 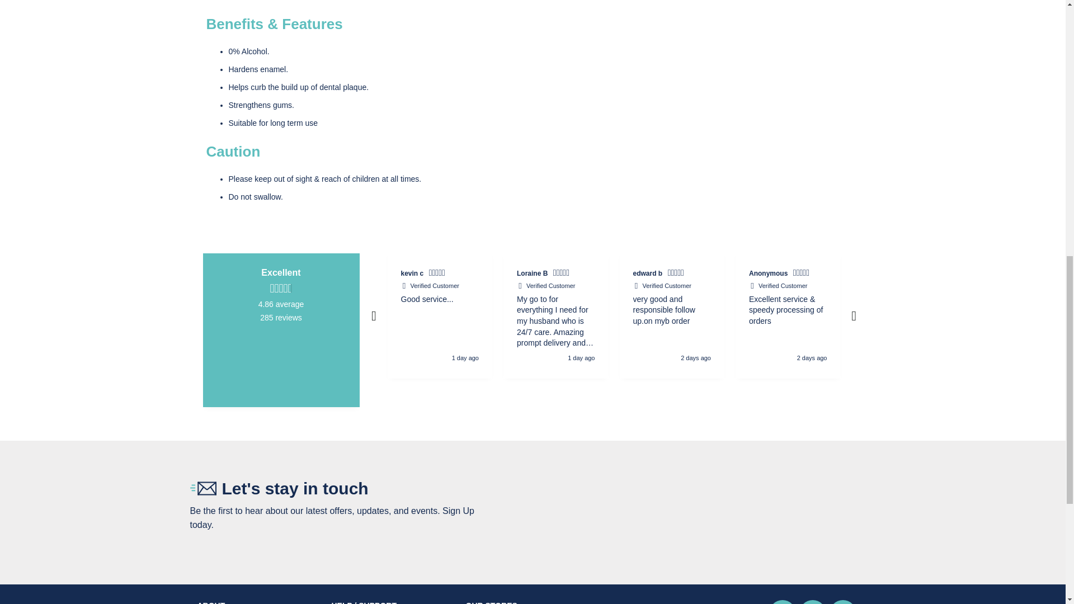 What do you see at coordinates (281, 289) in the screenshot?
I see `4.86 Stars` at bounding box center [281, 289].